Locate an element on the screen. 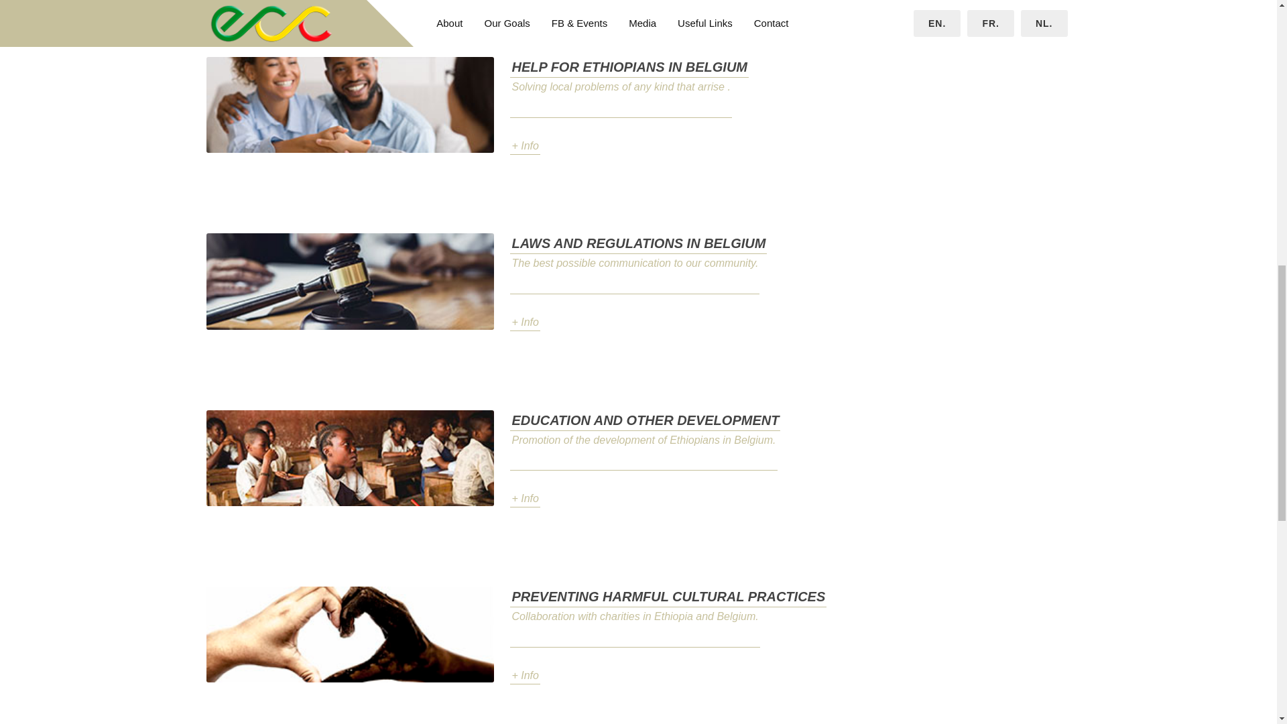 This screenshot has height=724, width=1287. Collaboration with charities in Ethiopia and Belgium. is located at coordinates (634, 627).